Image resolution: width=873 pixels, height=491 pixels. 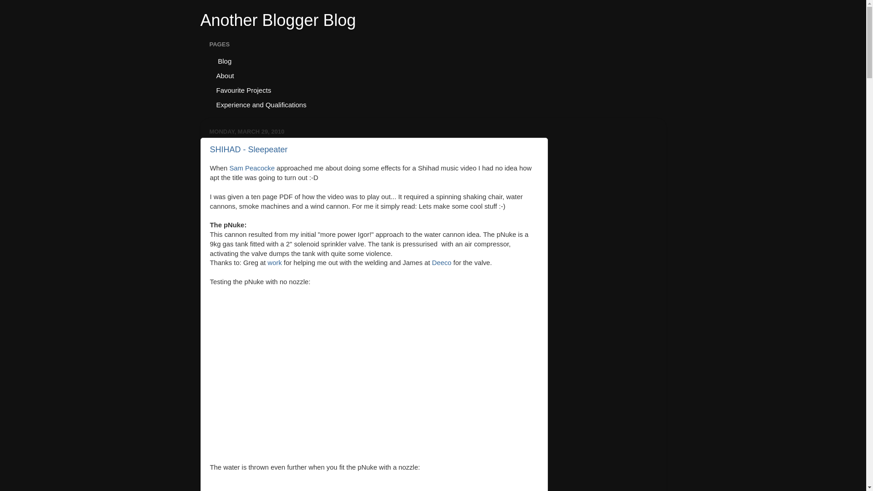 What do you see at coordinates (275, 263) in the screenshot?
I see `work` at bounding box center [275, 263].